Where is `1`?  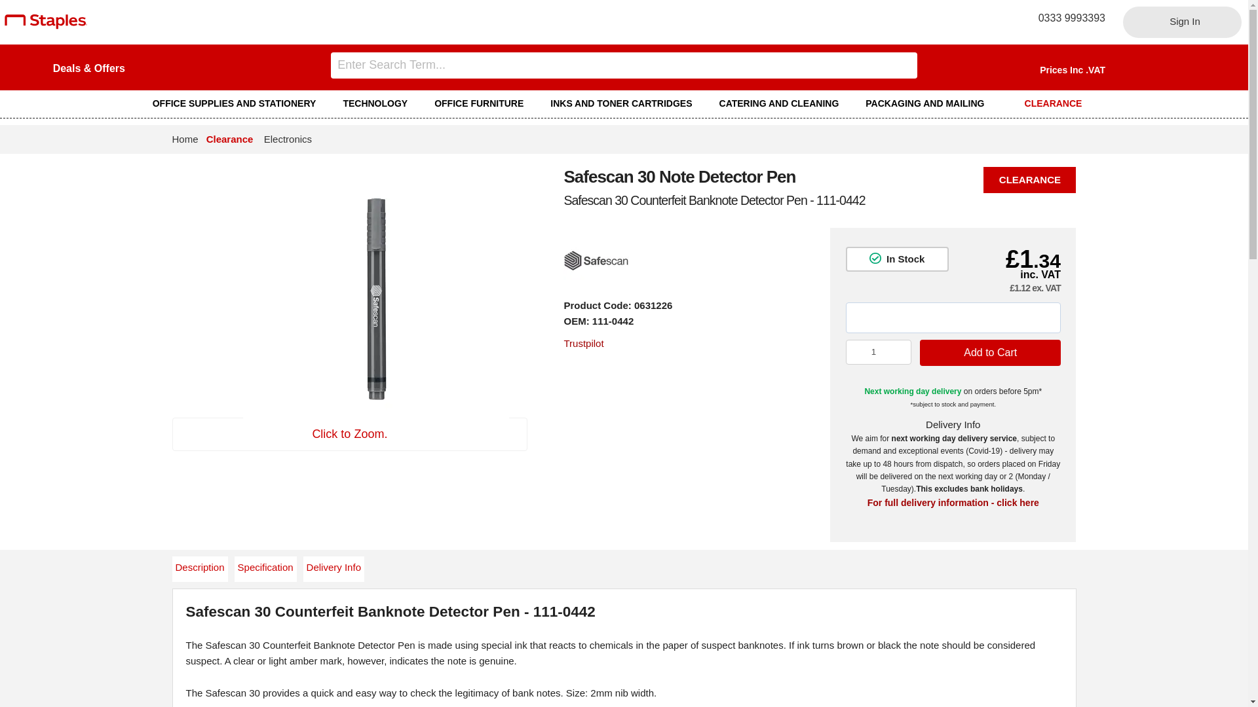 1 is located at coordinates (879, 352).